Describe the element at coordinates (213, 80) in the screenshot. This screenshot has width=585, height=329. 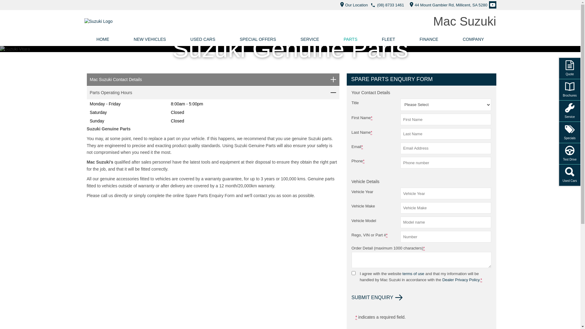
I see `Mac Suzuki Contact Details` at that location.